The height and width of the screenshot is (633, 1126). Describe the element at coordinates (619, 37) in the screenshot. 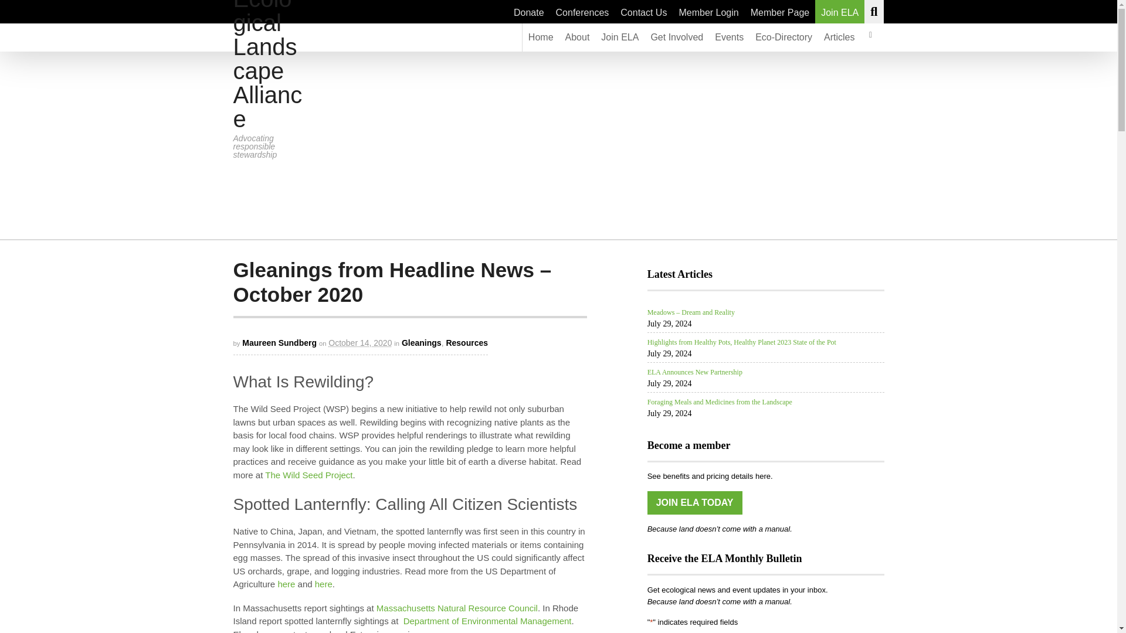

I see `Join ELA` at that location.